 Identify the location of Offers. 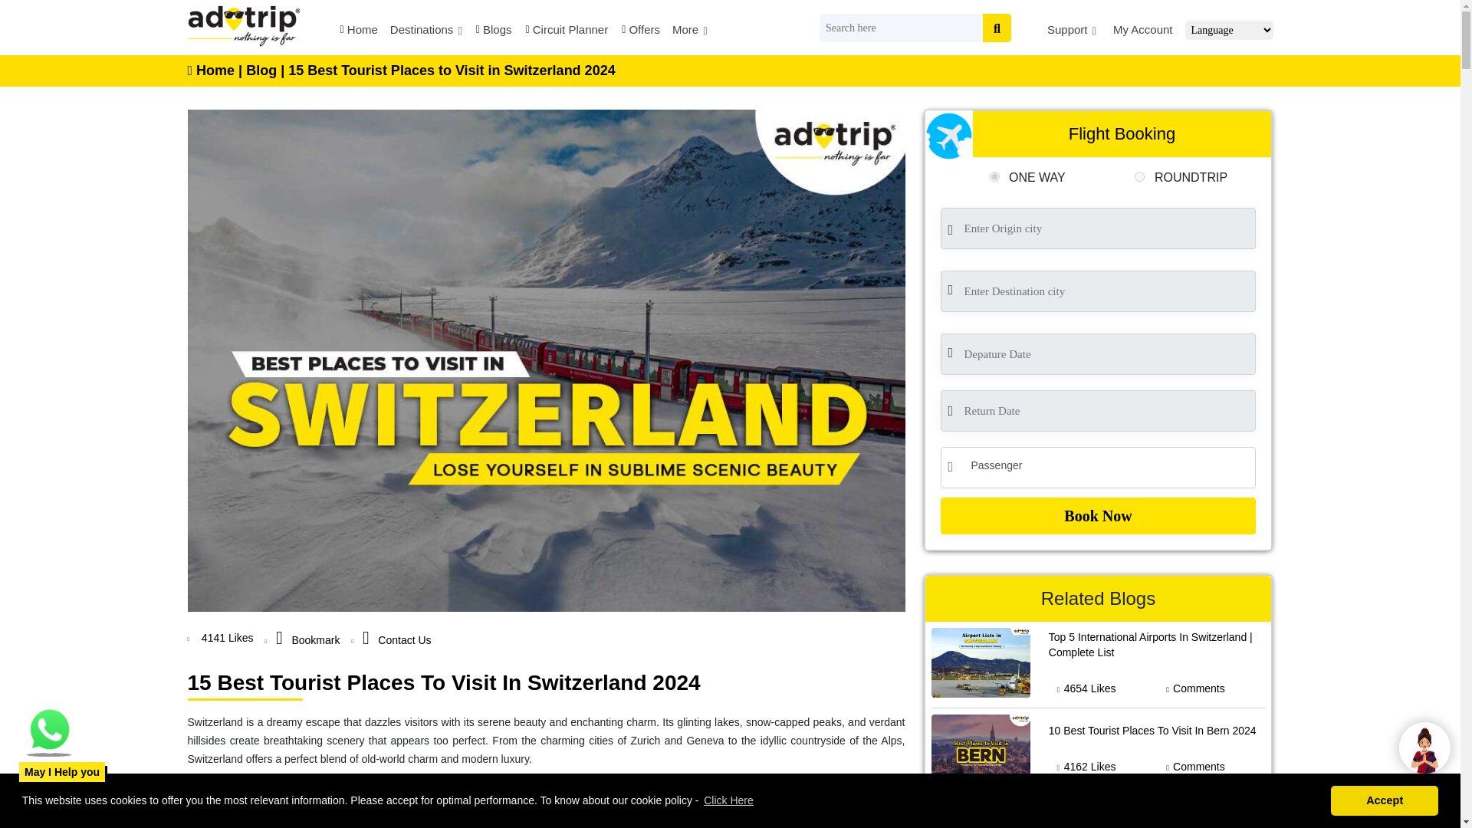
(639, 32).